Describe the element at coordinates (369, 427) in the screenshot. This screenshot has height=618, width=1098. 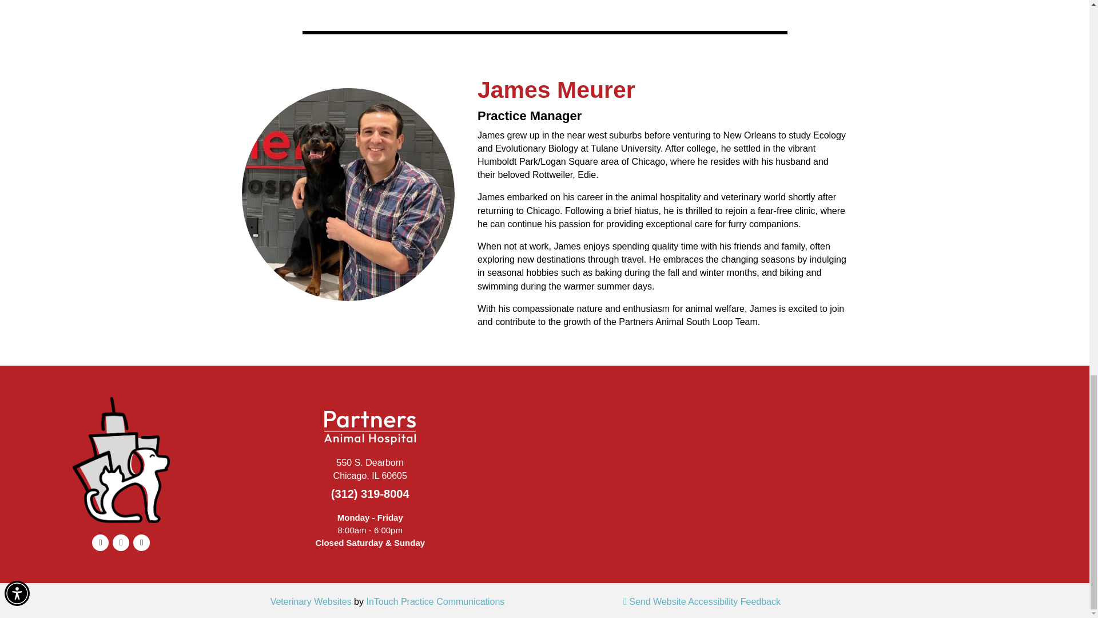
I see `Partners Nameonly` at that location.